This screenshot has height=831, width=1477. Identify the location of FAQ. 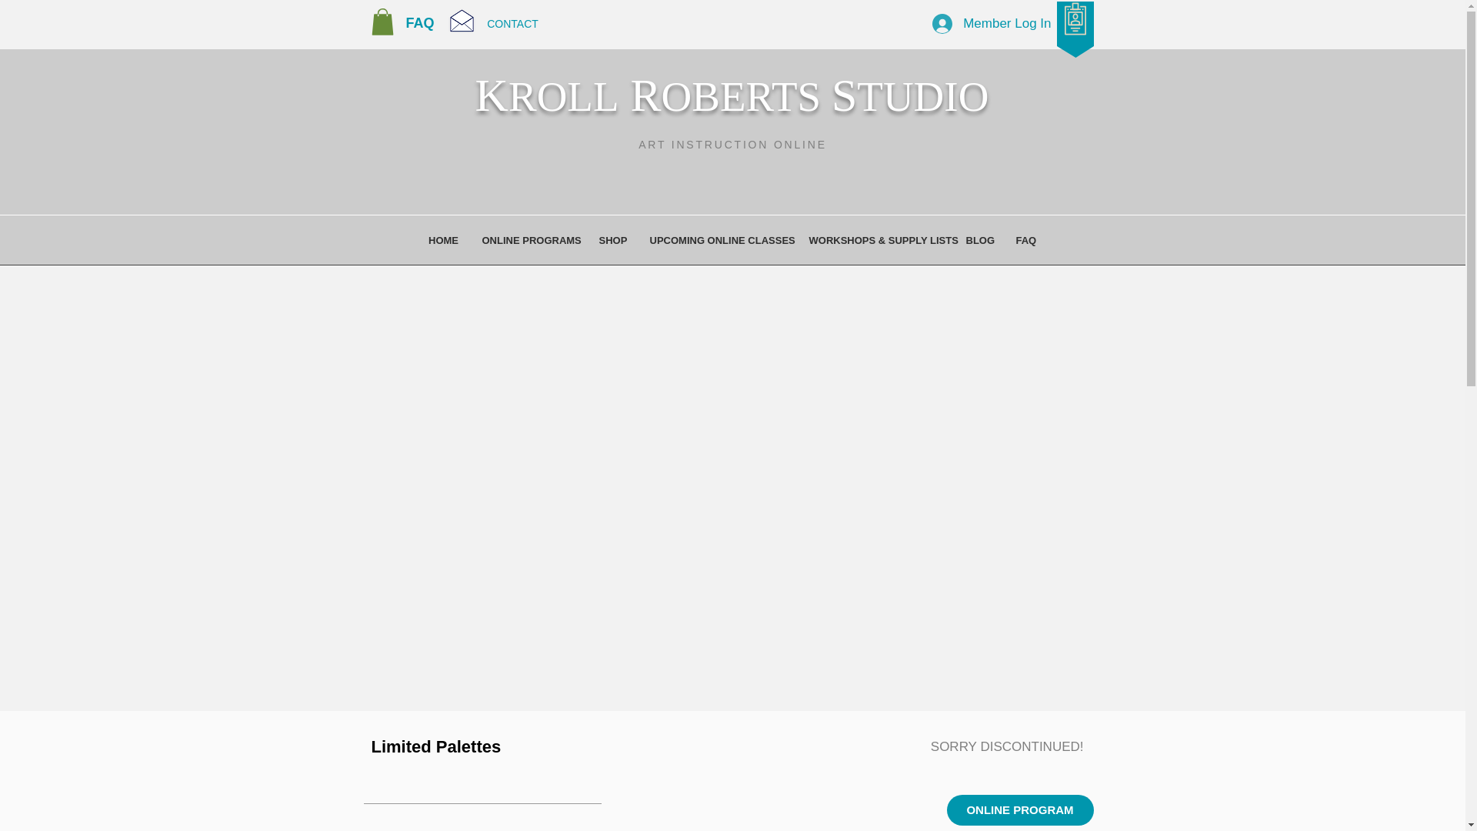
(420, 23).